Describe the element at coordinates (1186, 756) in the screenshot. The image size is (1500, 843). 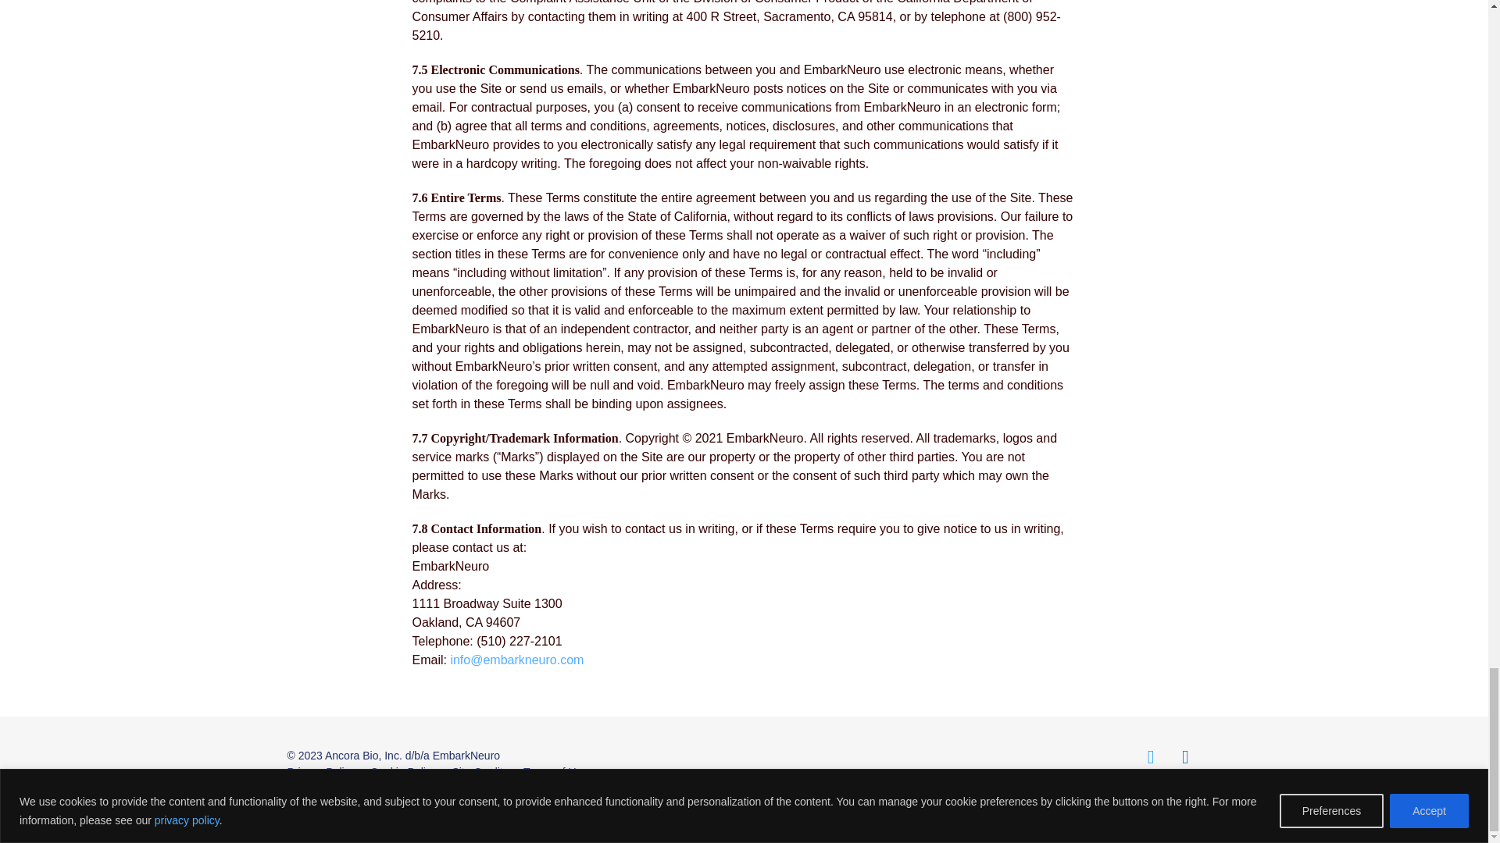
I see `Default Label` at that location.